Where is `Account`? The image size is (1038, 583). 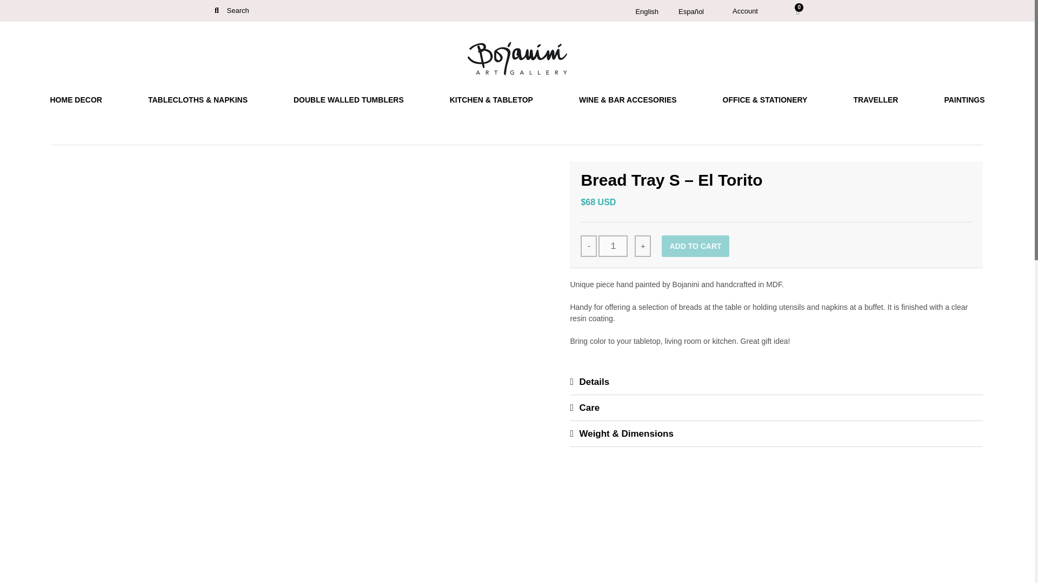 Account is located at coordinates (745, 10).